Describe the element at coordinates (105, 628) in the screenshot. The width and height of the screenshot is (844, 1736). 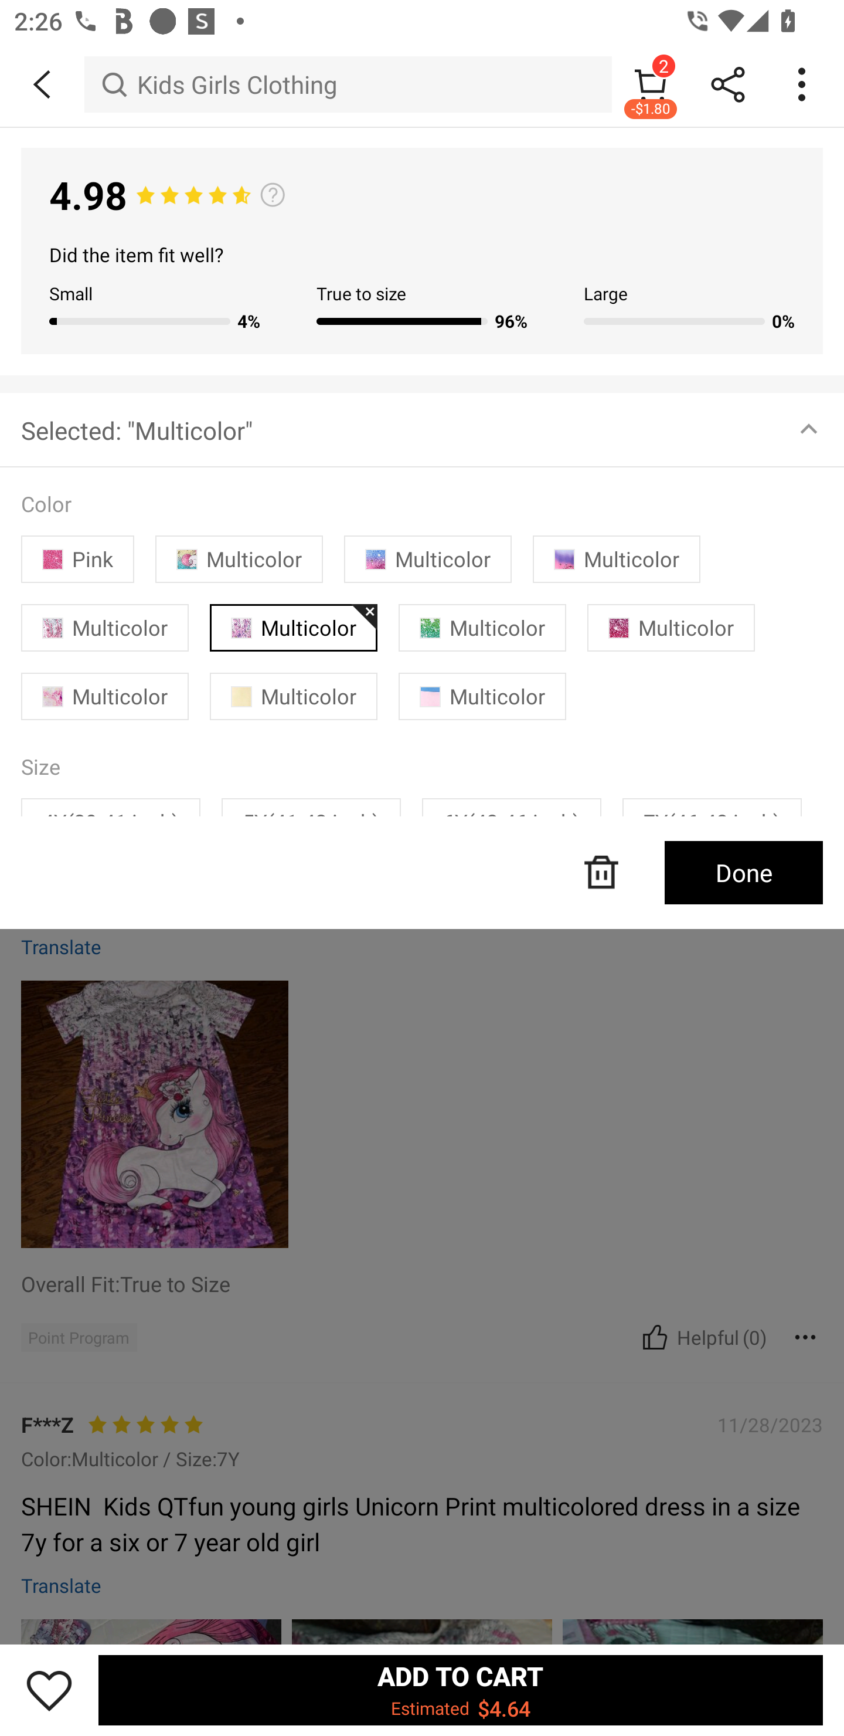
I see `Multicolor` at that location.